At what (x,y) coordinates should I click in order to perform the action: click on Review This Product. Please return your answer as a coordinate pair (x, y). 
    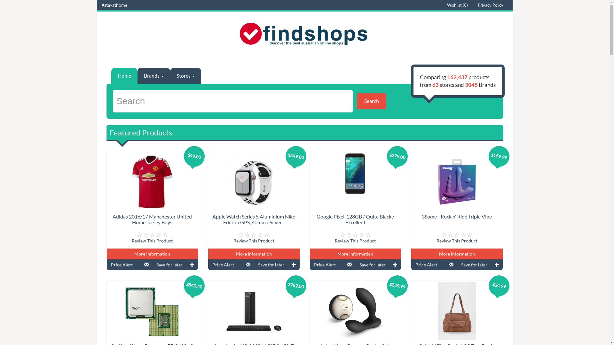
    Looking at the image, I should click on (457, 241).